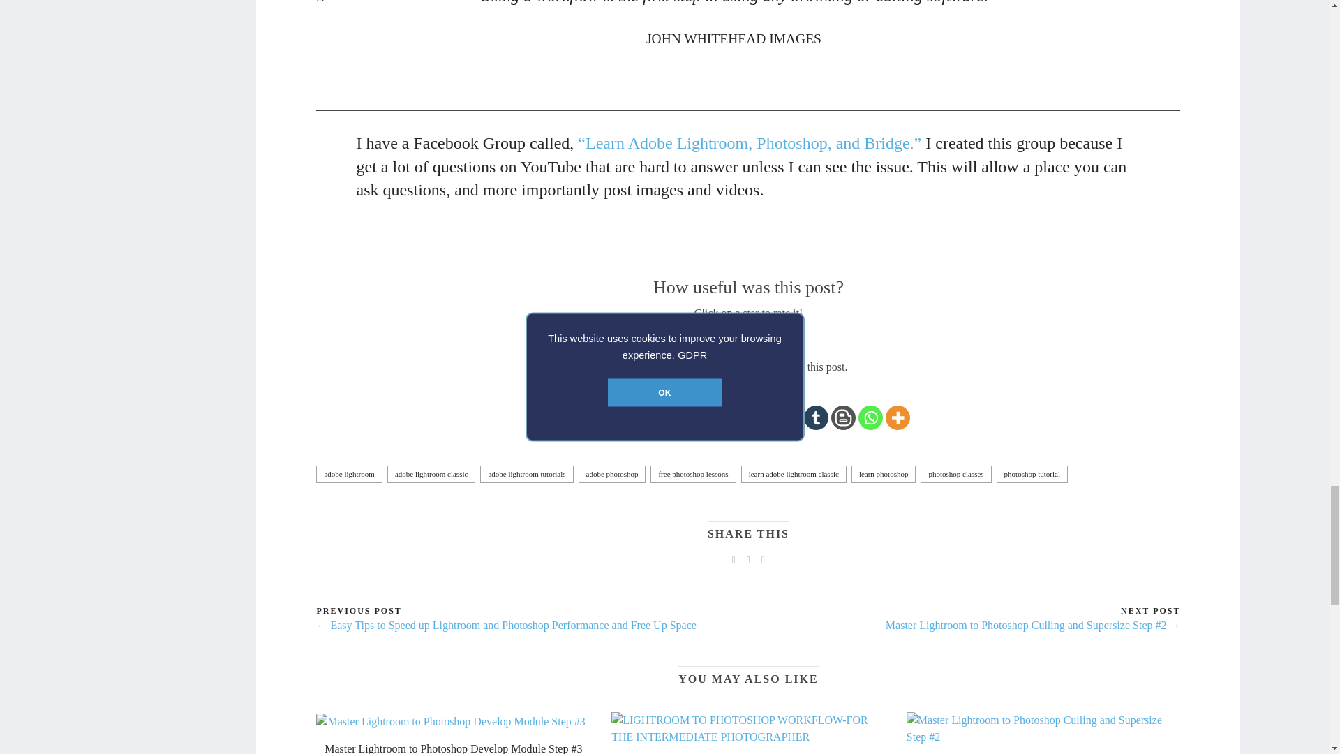 The image size is (1340, 754). I want to click on Youtube, so click(734, 417).